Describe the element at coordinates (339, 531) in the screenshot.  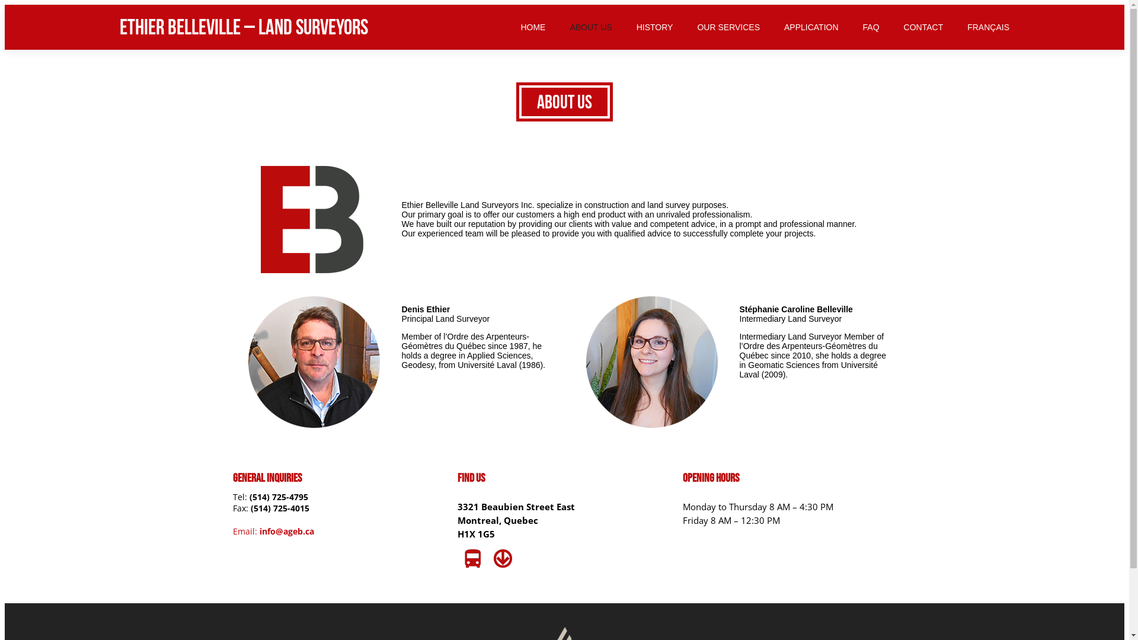
I see `Email: info@ageb.ca` at that location.